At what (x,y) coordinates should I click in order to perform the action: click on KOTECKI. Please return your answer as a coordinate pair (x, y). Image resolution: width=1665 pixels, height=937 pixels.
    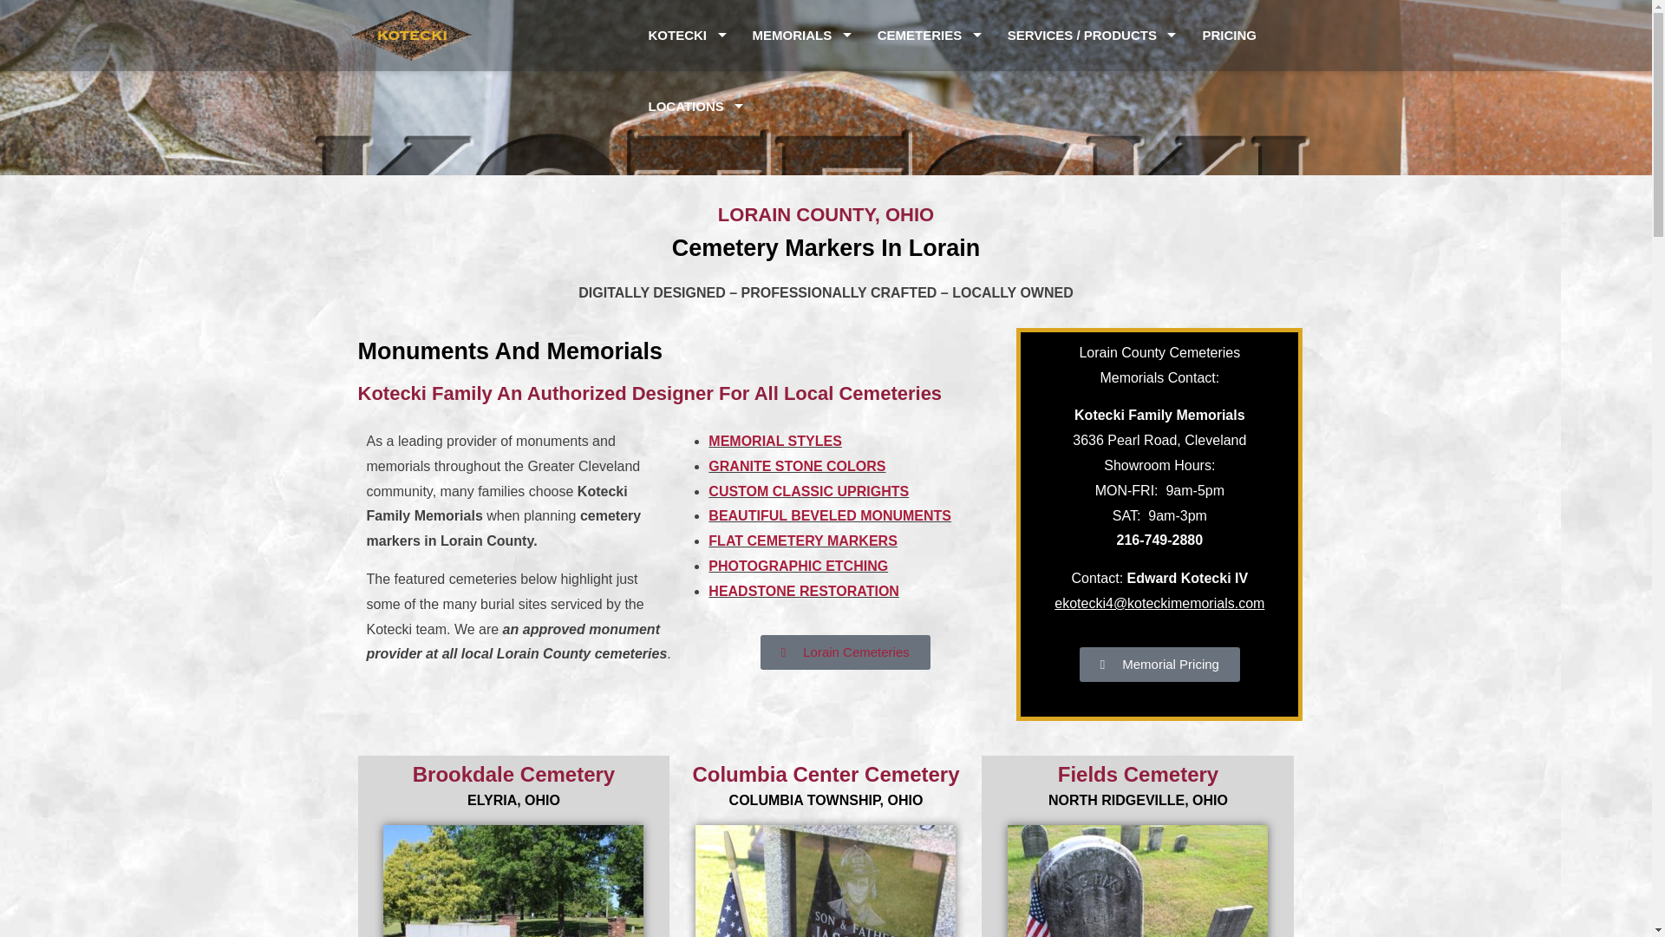
    Looking at the image, I should click on (687, 36).